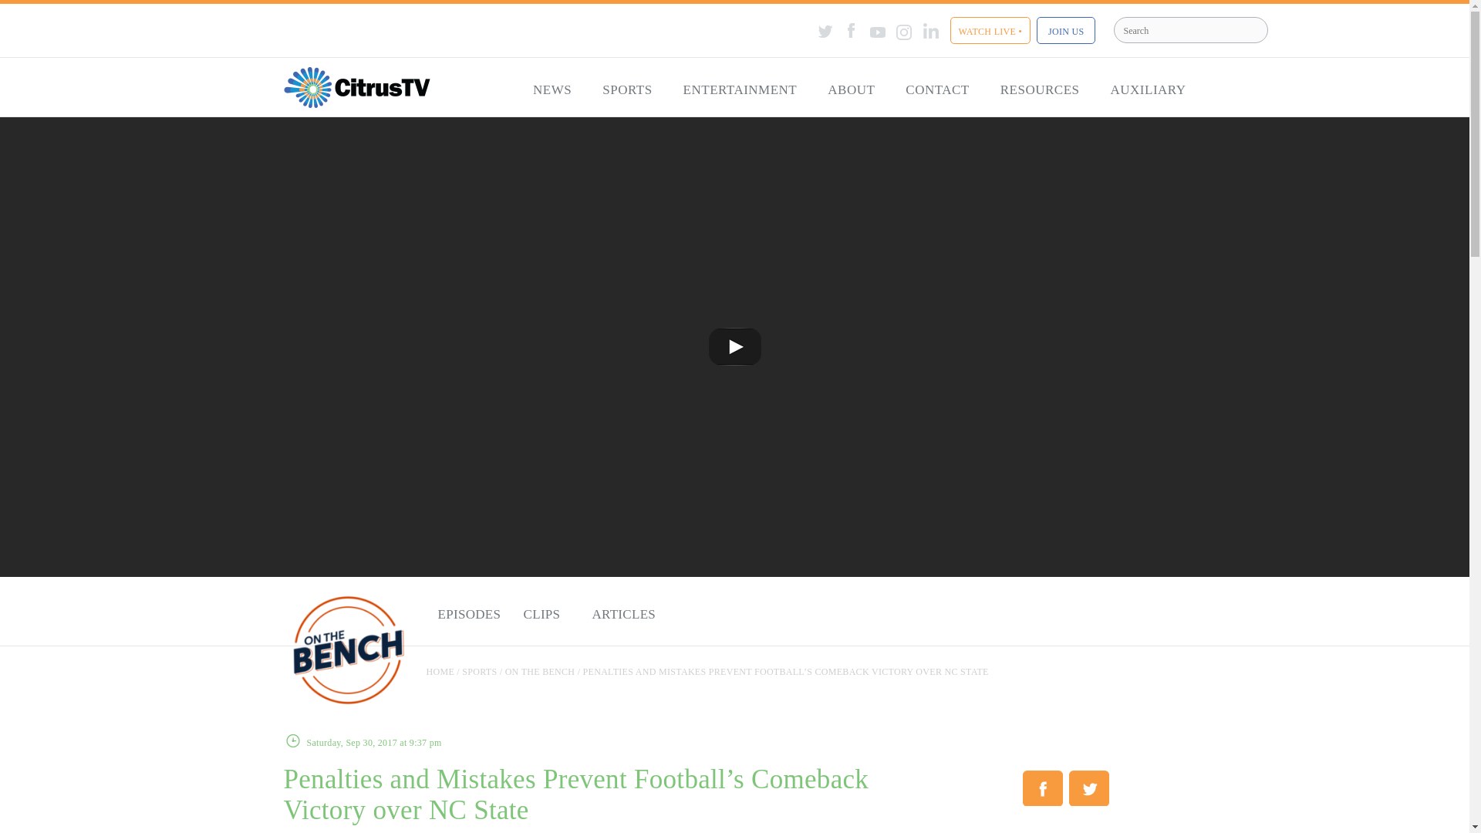 Image resolution: width=1481 pixels, height=833 pixels. Describe the element at coordinates (1066, 30) in the screenshot. I see `JOIN US` at that location.